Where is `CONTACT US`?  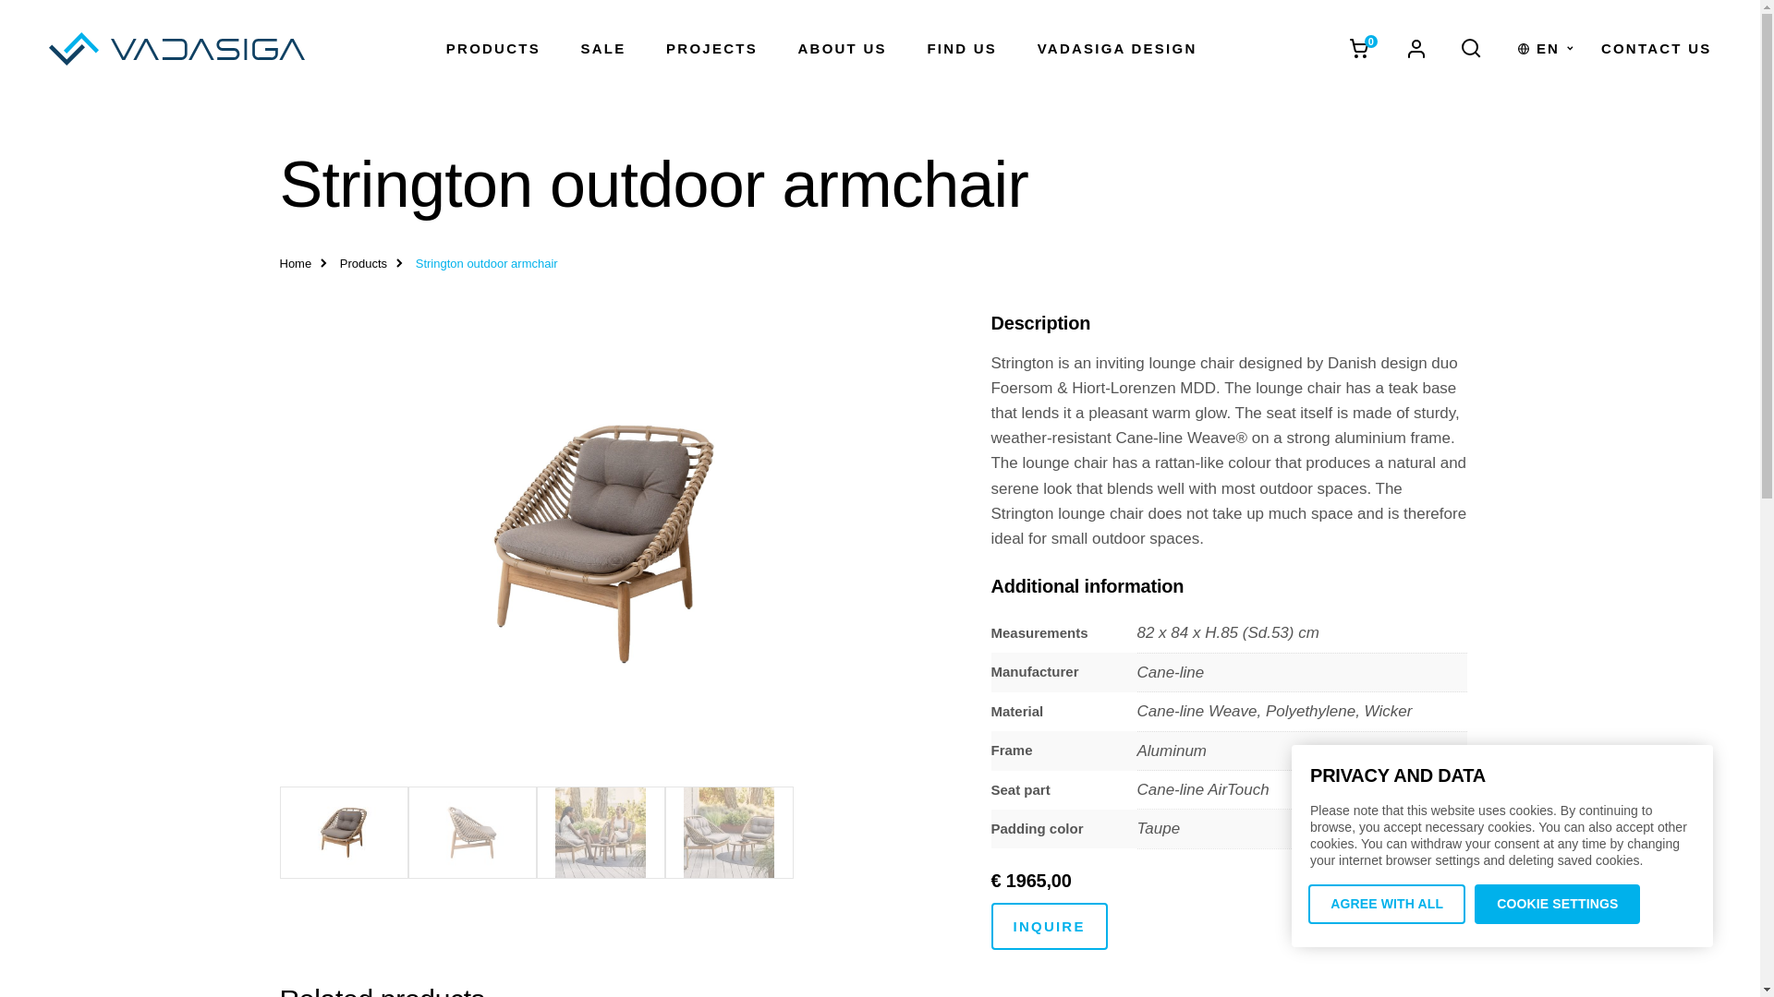
CONTACT US is located at coordinates (1656, 48).